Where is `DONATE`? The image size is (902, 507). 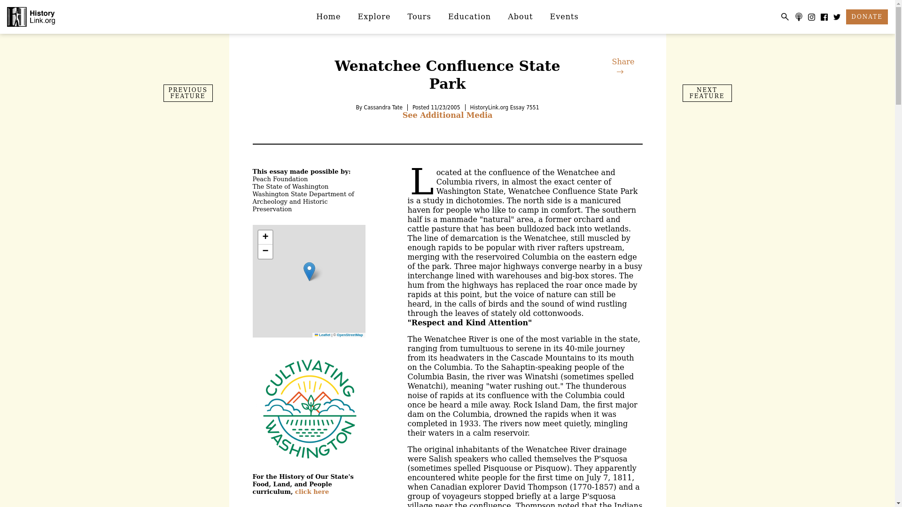 DONATE is located at coordinates (866, 17).